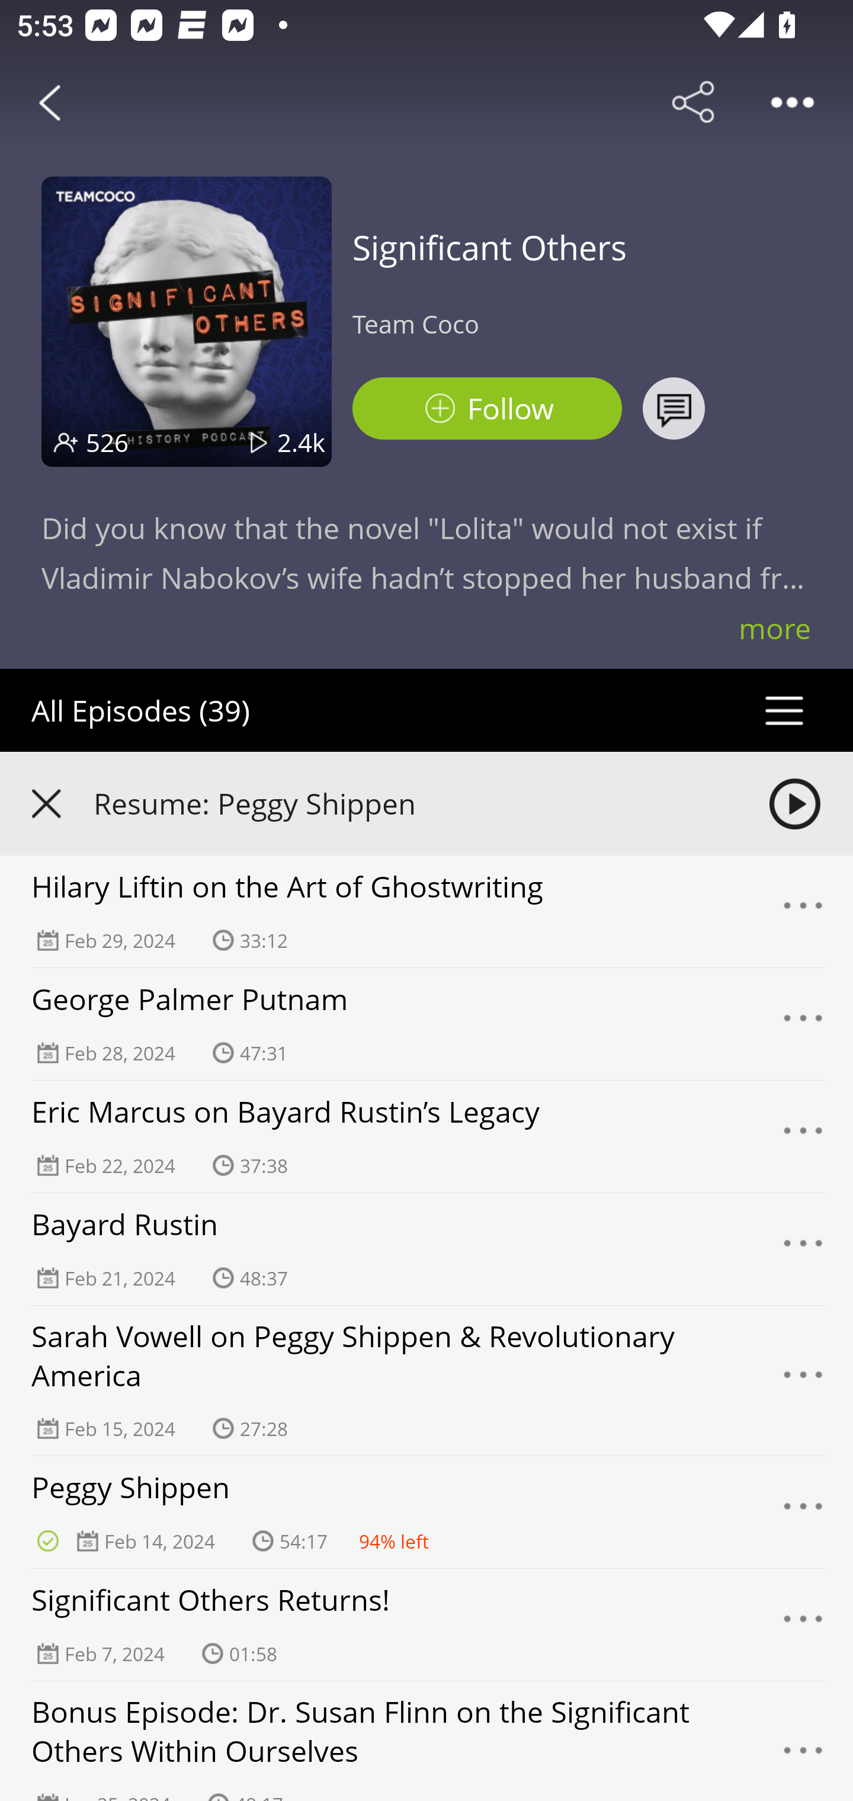  I want to click on Podbean Follow, so click(487, 409).